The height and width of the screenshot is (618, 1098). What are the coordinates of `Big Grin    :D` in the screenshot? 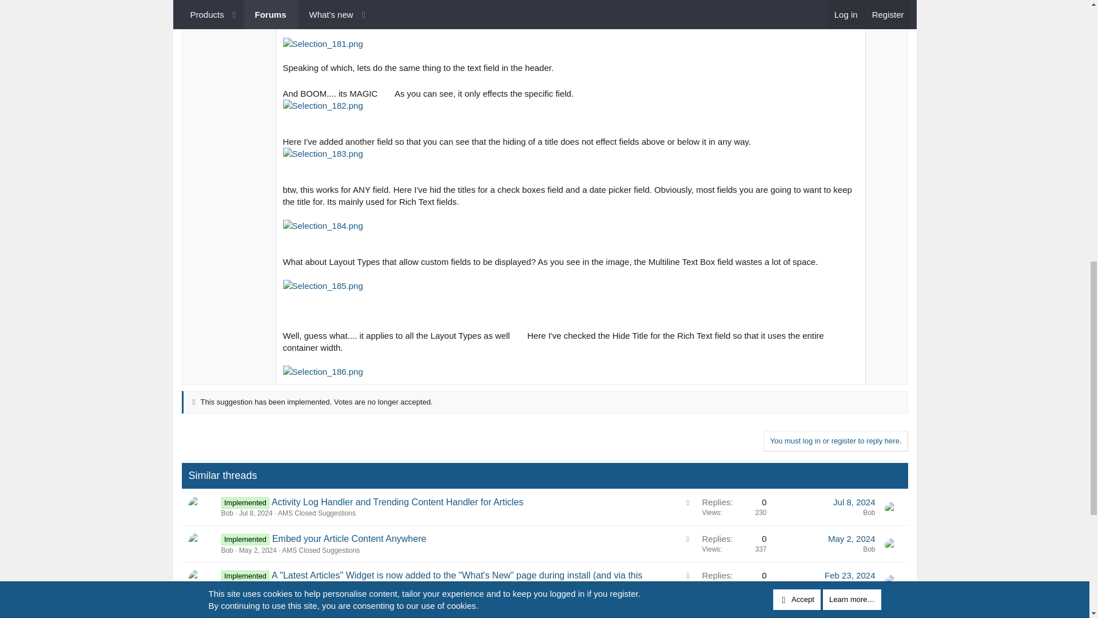 It's located at (518, 334).